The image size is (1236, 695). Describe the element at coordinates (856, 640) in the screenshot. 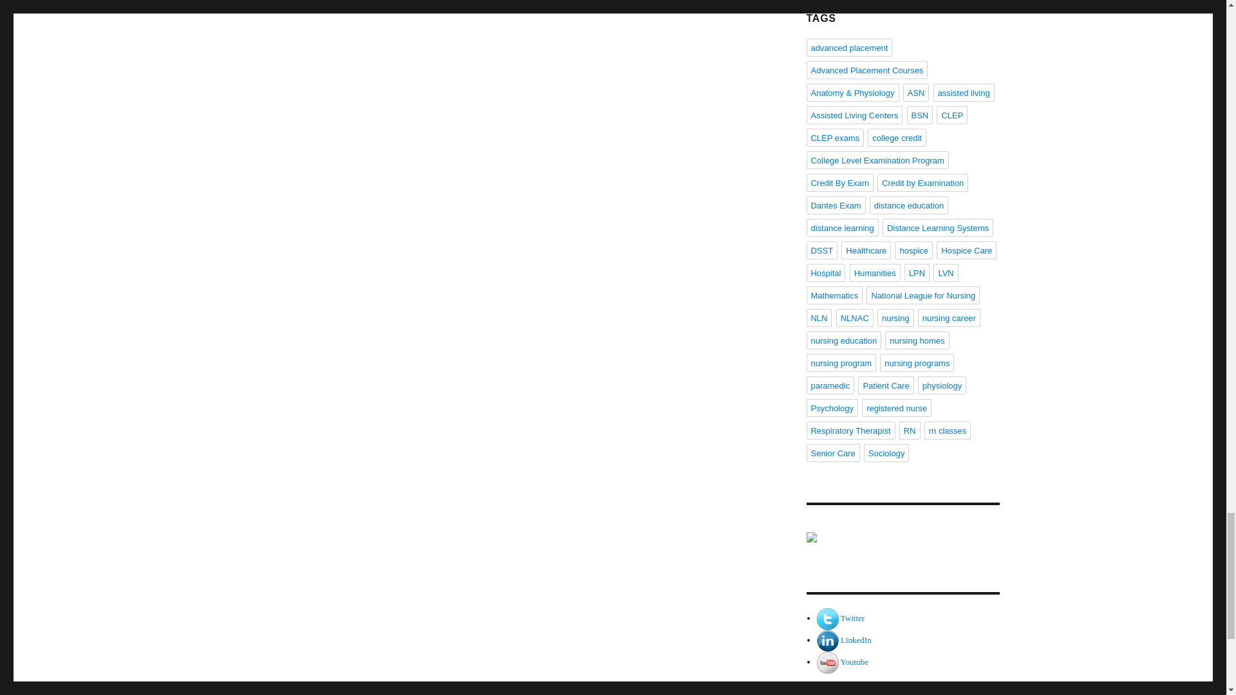

I see `Visit myLinkedInprofile` at that location.